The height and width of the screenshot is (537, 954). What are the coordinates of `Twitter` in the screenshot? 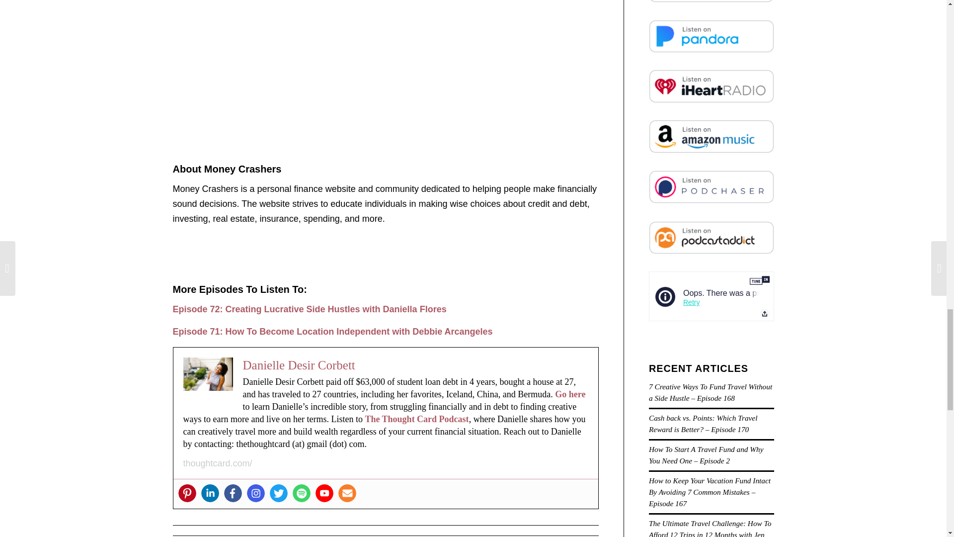 It's located at (278, 493).